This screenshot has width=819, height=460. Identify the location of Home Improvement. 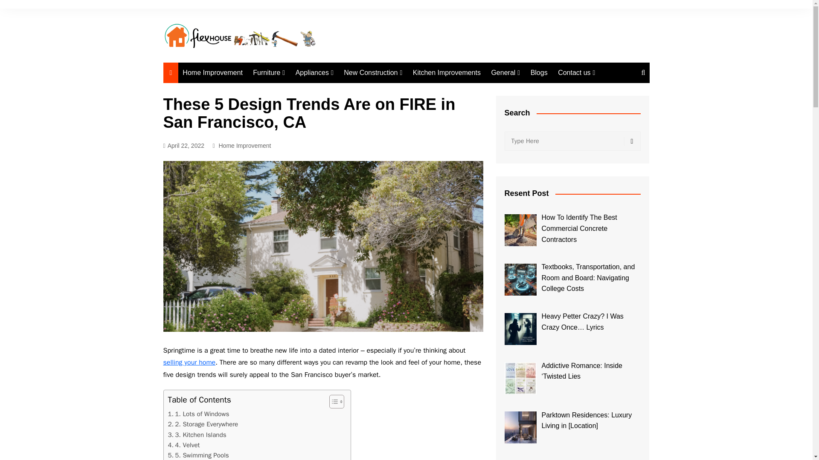
(212, 72).